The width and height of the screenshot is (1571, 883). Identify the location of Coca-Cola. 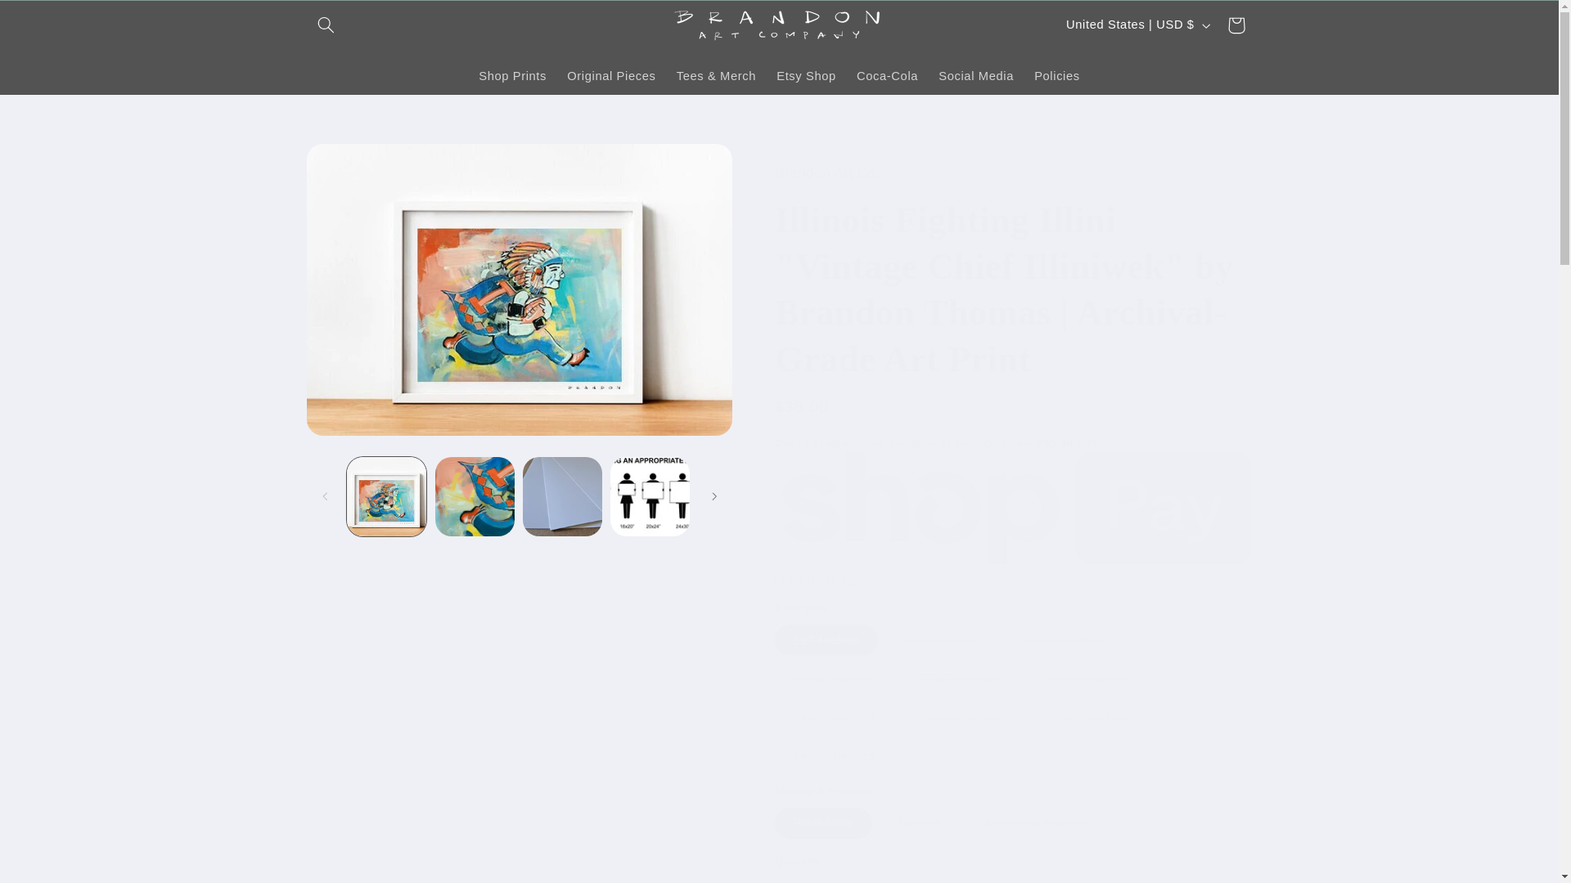
(887, 77).